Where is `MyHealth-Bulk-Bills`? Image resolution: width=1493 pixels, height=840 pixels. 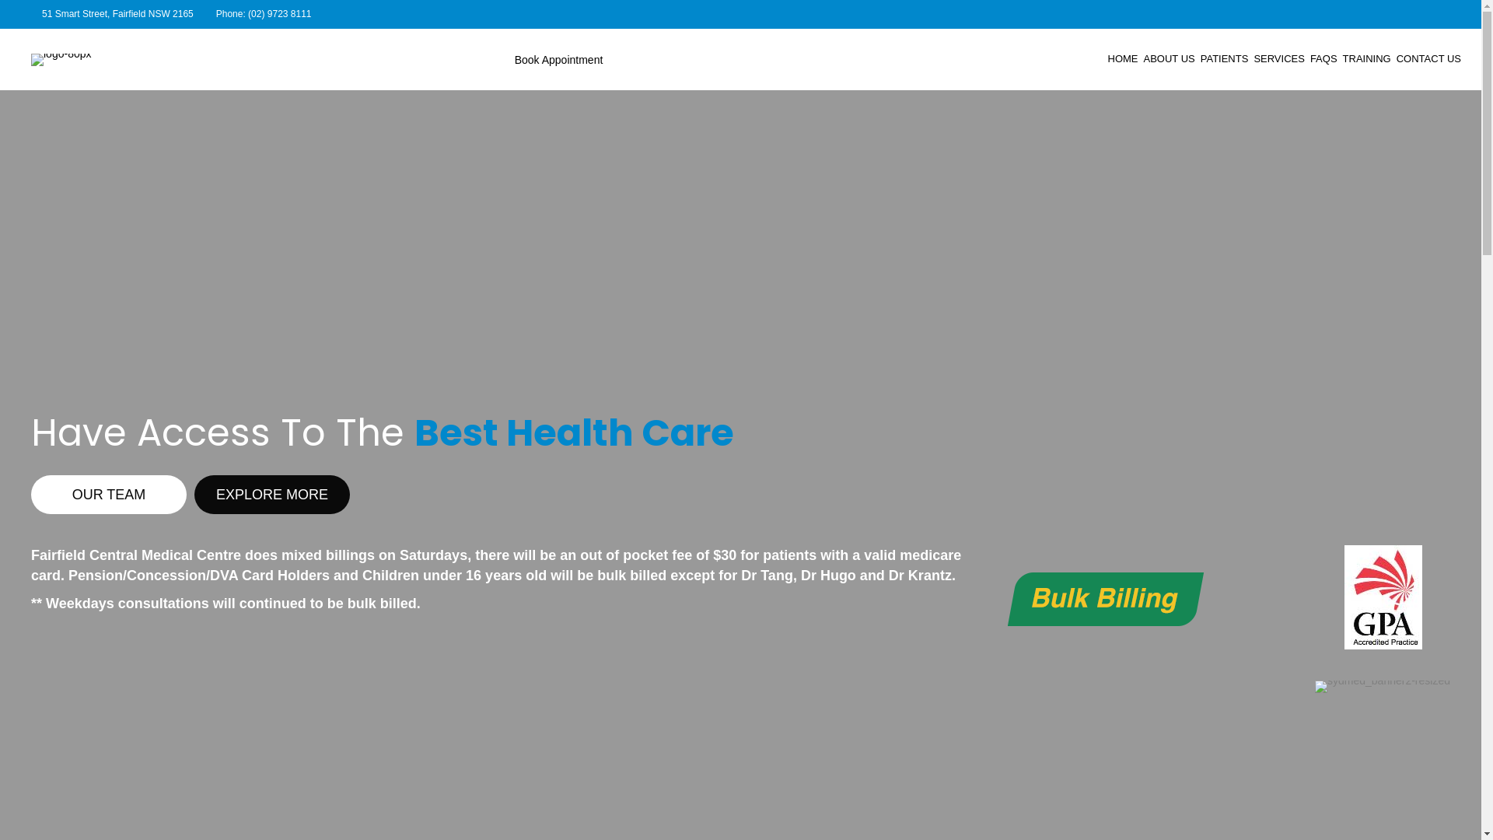
MyHealth-Bulk-Bills is located at coordinates (1106, 599).